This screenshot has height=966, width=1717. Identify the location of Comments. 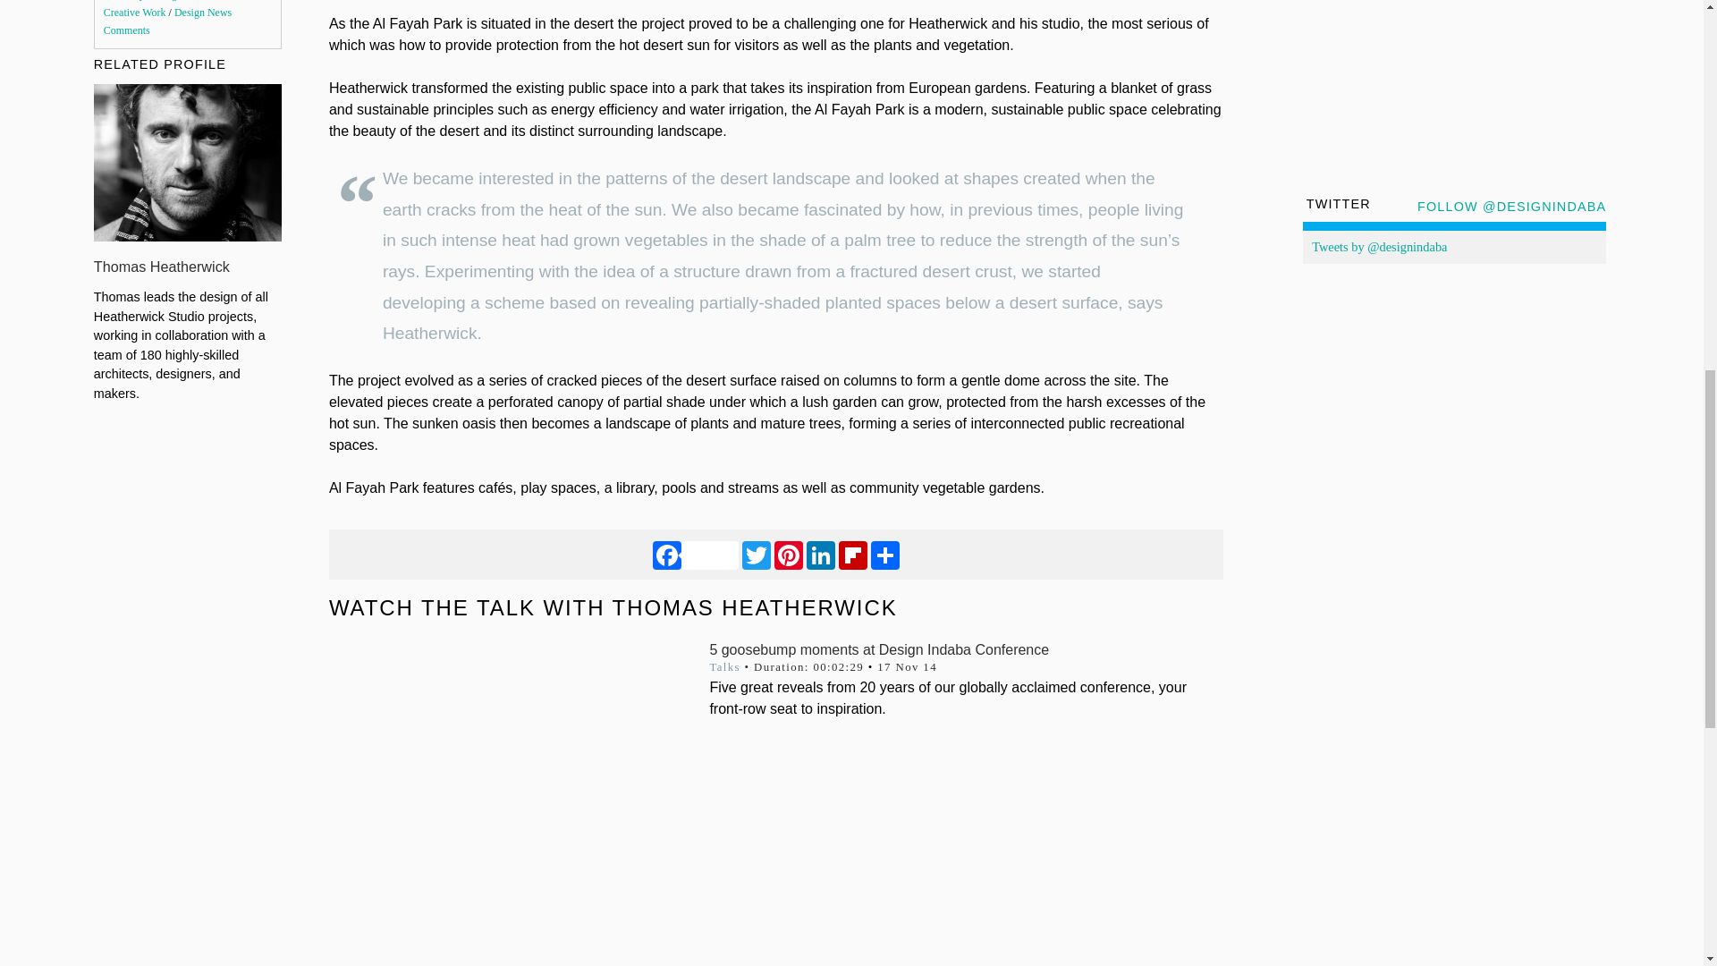
(127, 30).